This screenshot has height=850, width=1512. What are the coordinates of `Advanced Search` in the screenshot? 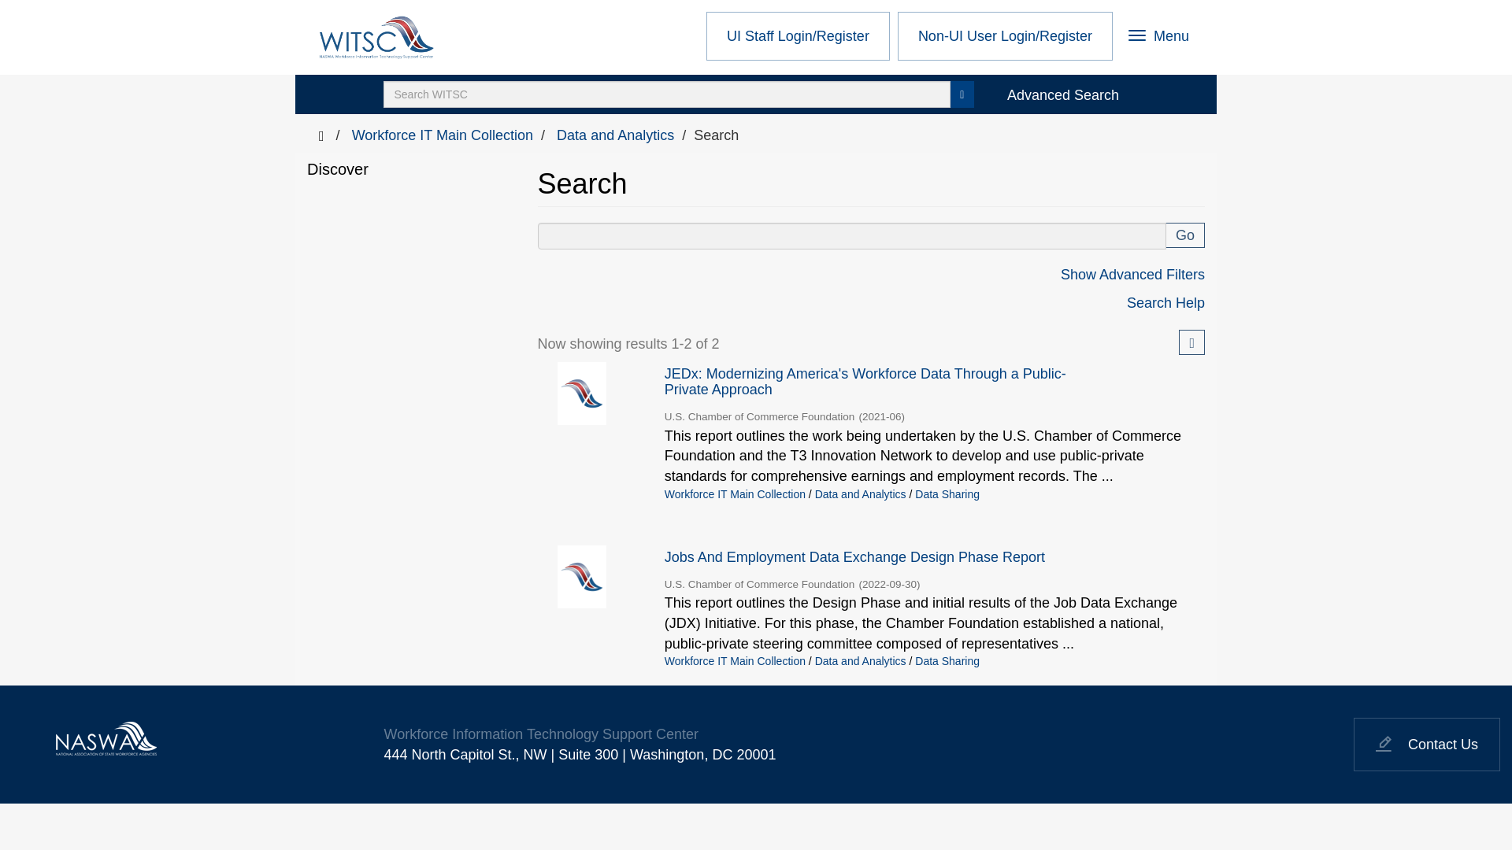 It's located at (443, 135).